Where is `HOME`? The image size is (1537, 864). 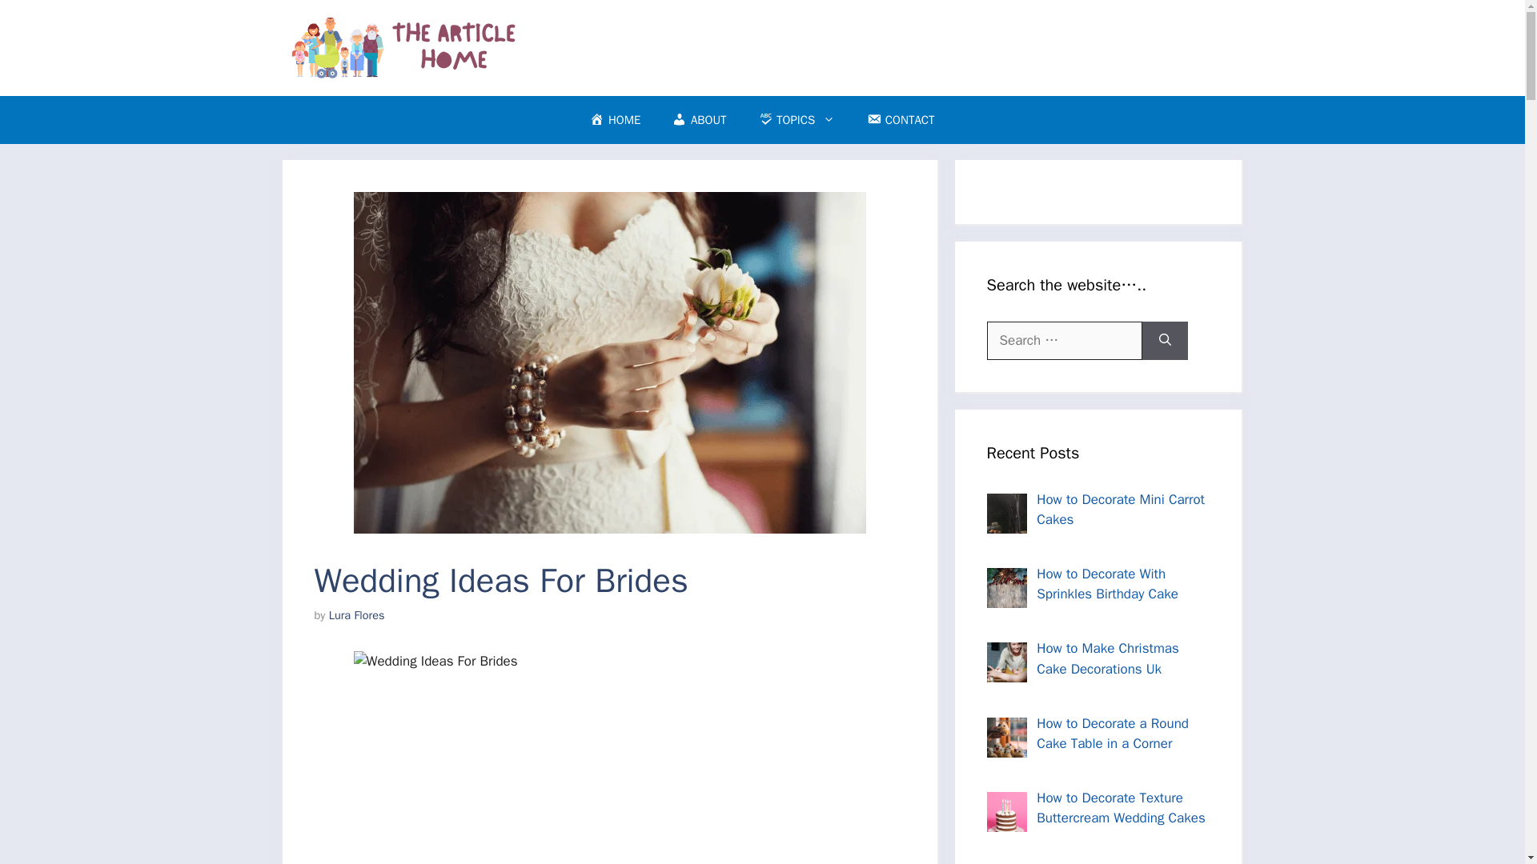 HOME is located at coordinates (615, 120).